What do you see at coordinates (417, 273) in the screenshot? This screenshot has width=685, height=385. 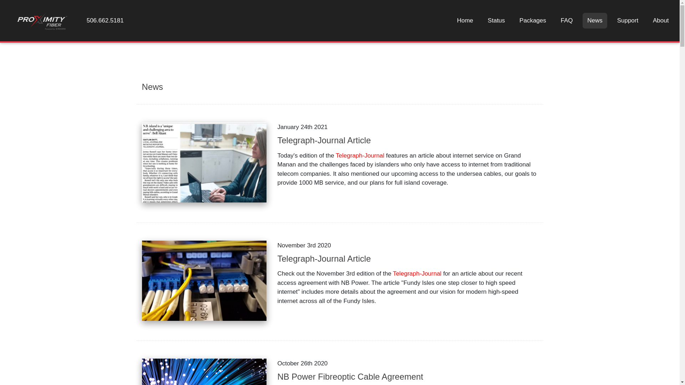 I see `Telegraph-Journal` at bounding box center [417, 273].